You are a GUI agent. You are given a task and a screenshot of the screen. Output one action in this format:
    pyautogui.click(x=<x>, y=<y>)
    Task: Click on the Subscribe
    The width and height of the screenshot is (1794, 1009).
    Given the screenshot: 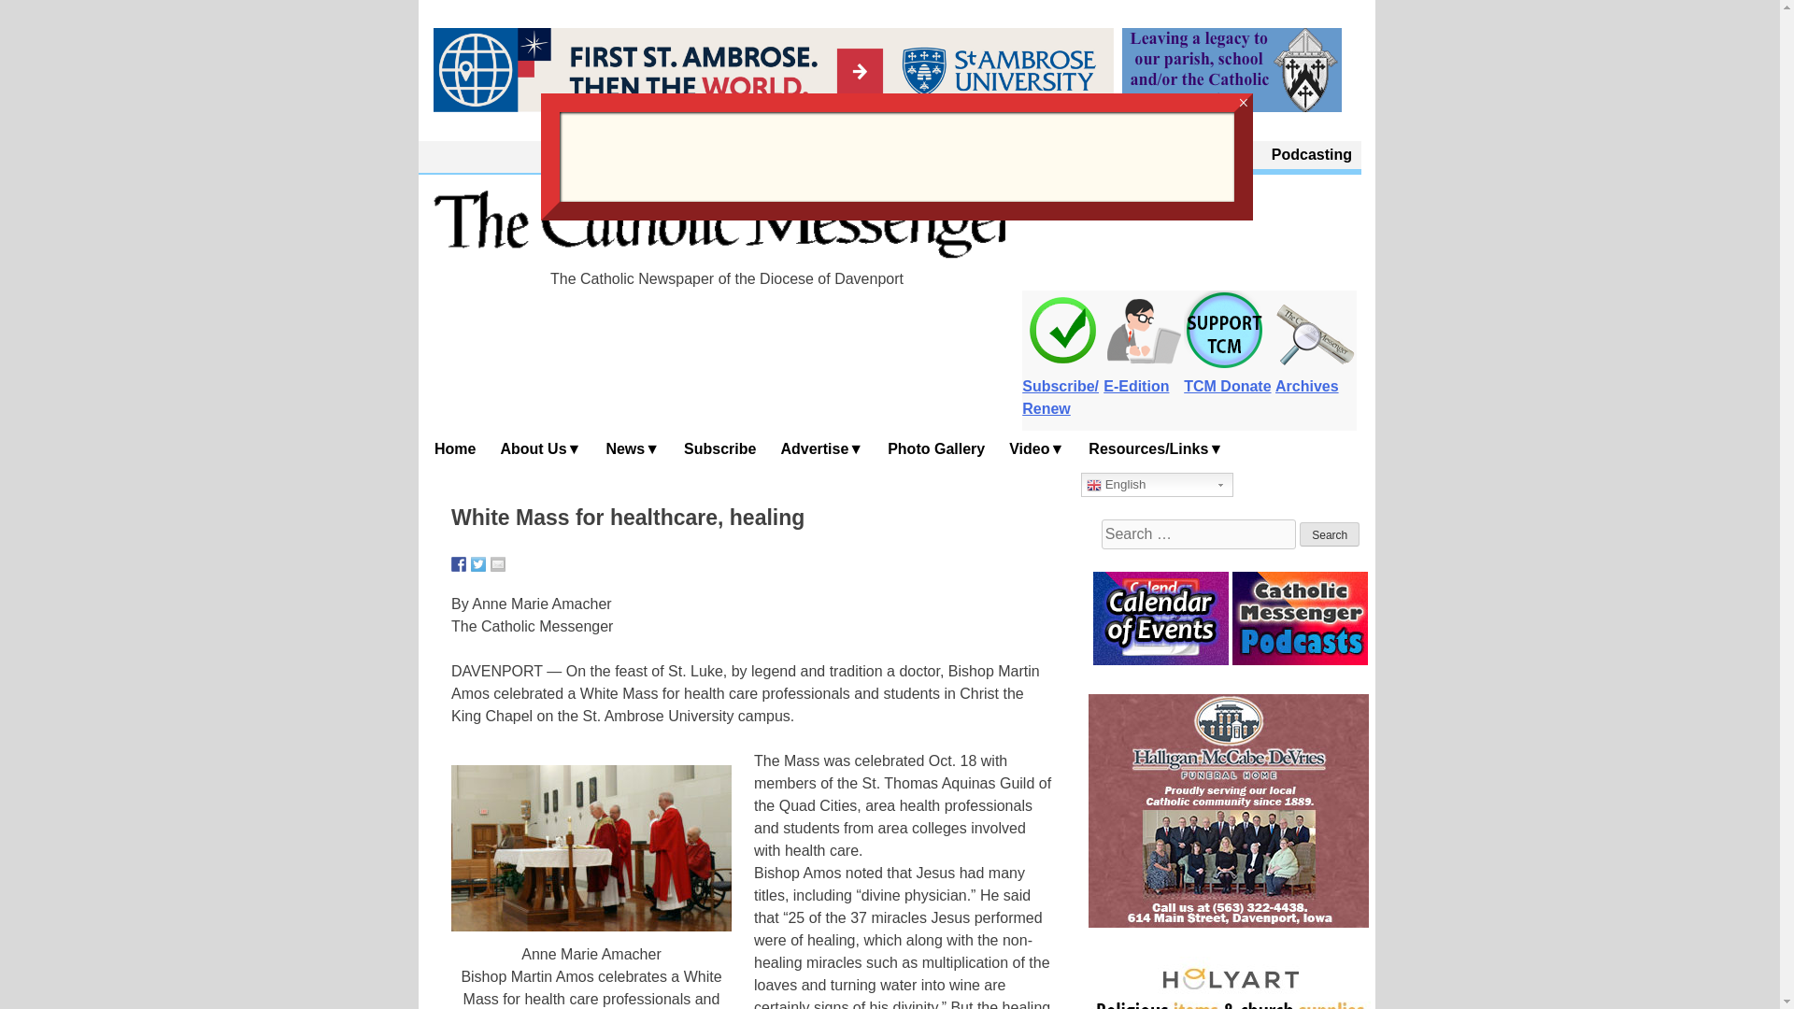 What is the action you would take?
    pyautogui.click(x=720, y=448)
    